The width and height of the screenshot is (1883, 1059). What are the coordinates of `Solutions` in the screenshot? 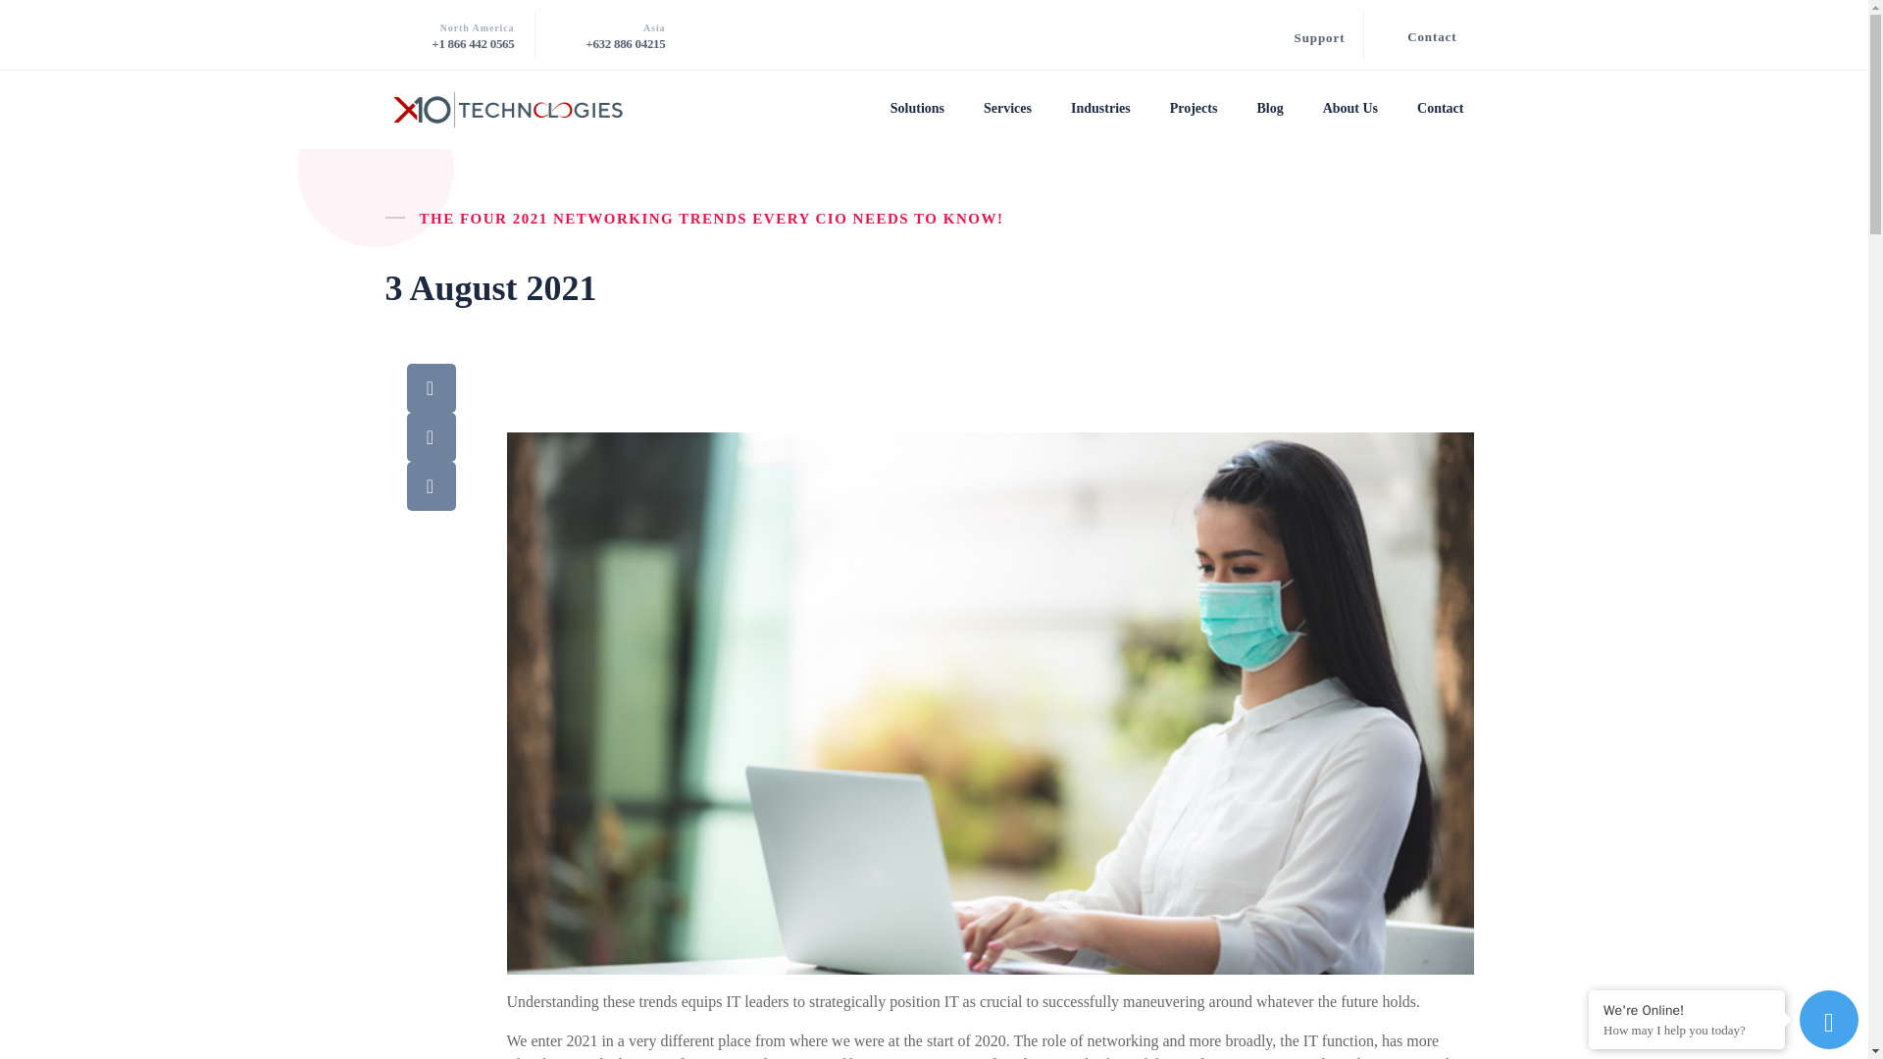 It's located at (917, 109).